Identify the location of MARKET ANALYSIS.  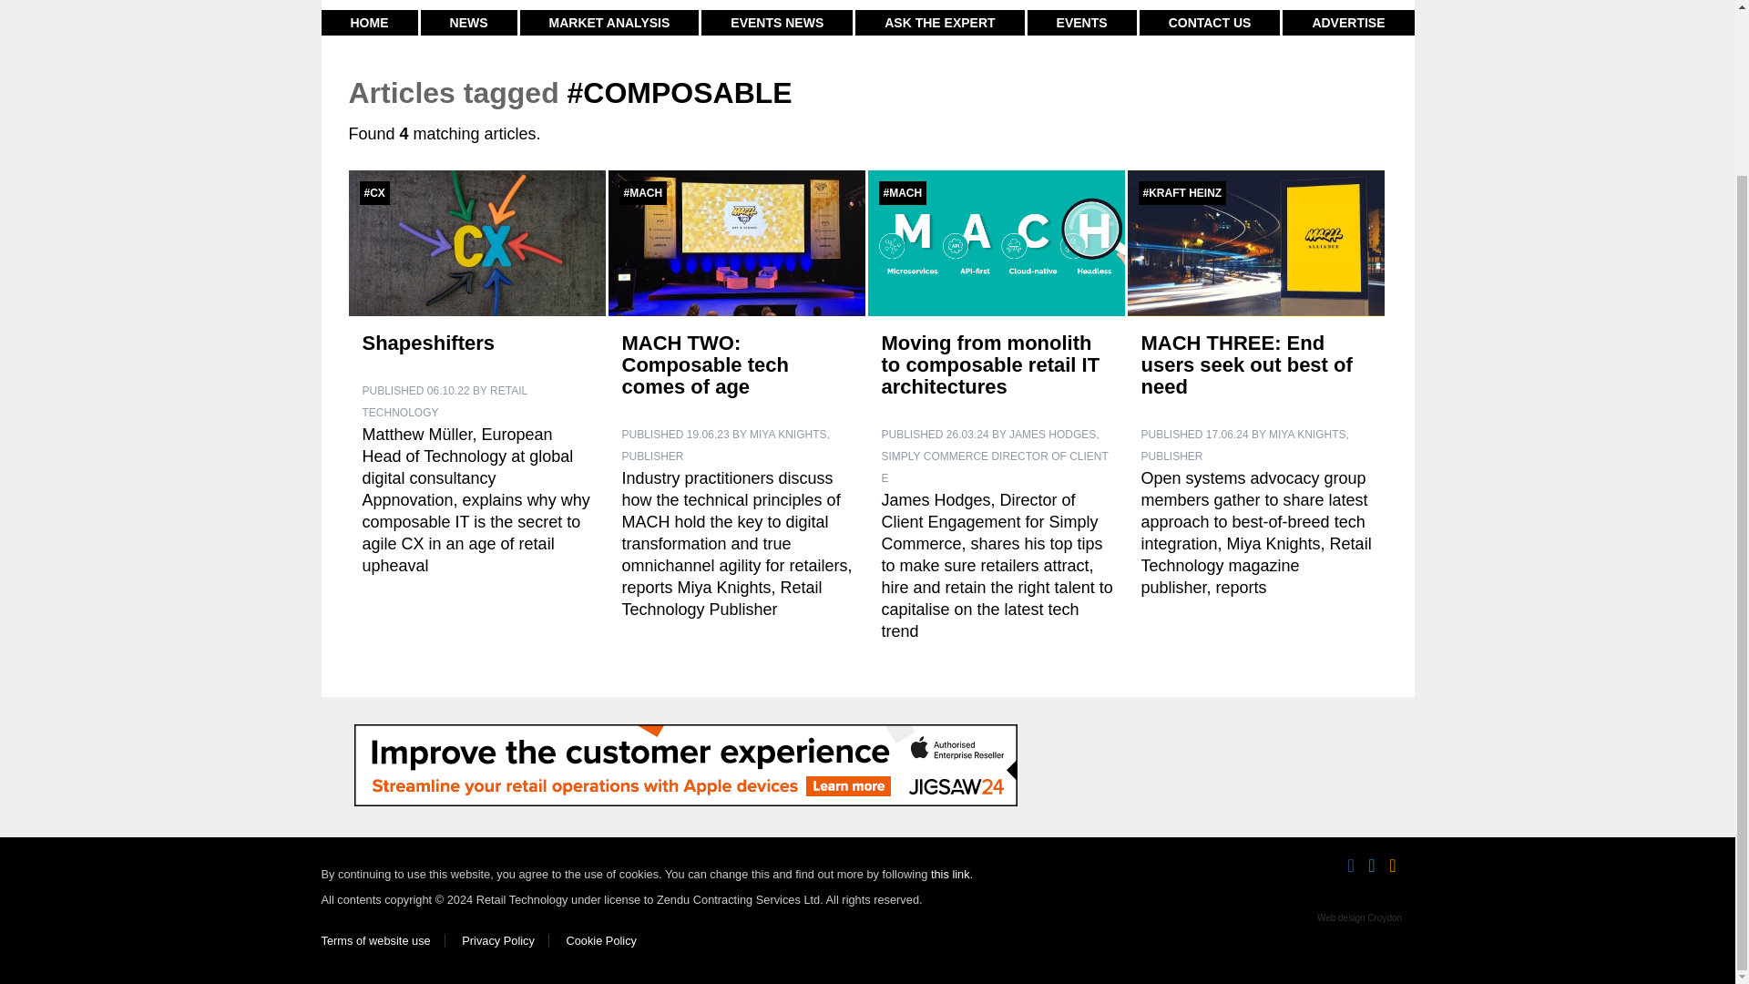
(609, 22).